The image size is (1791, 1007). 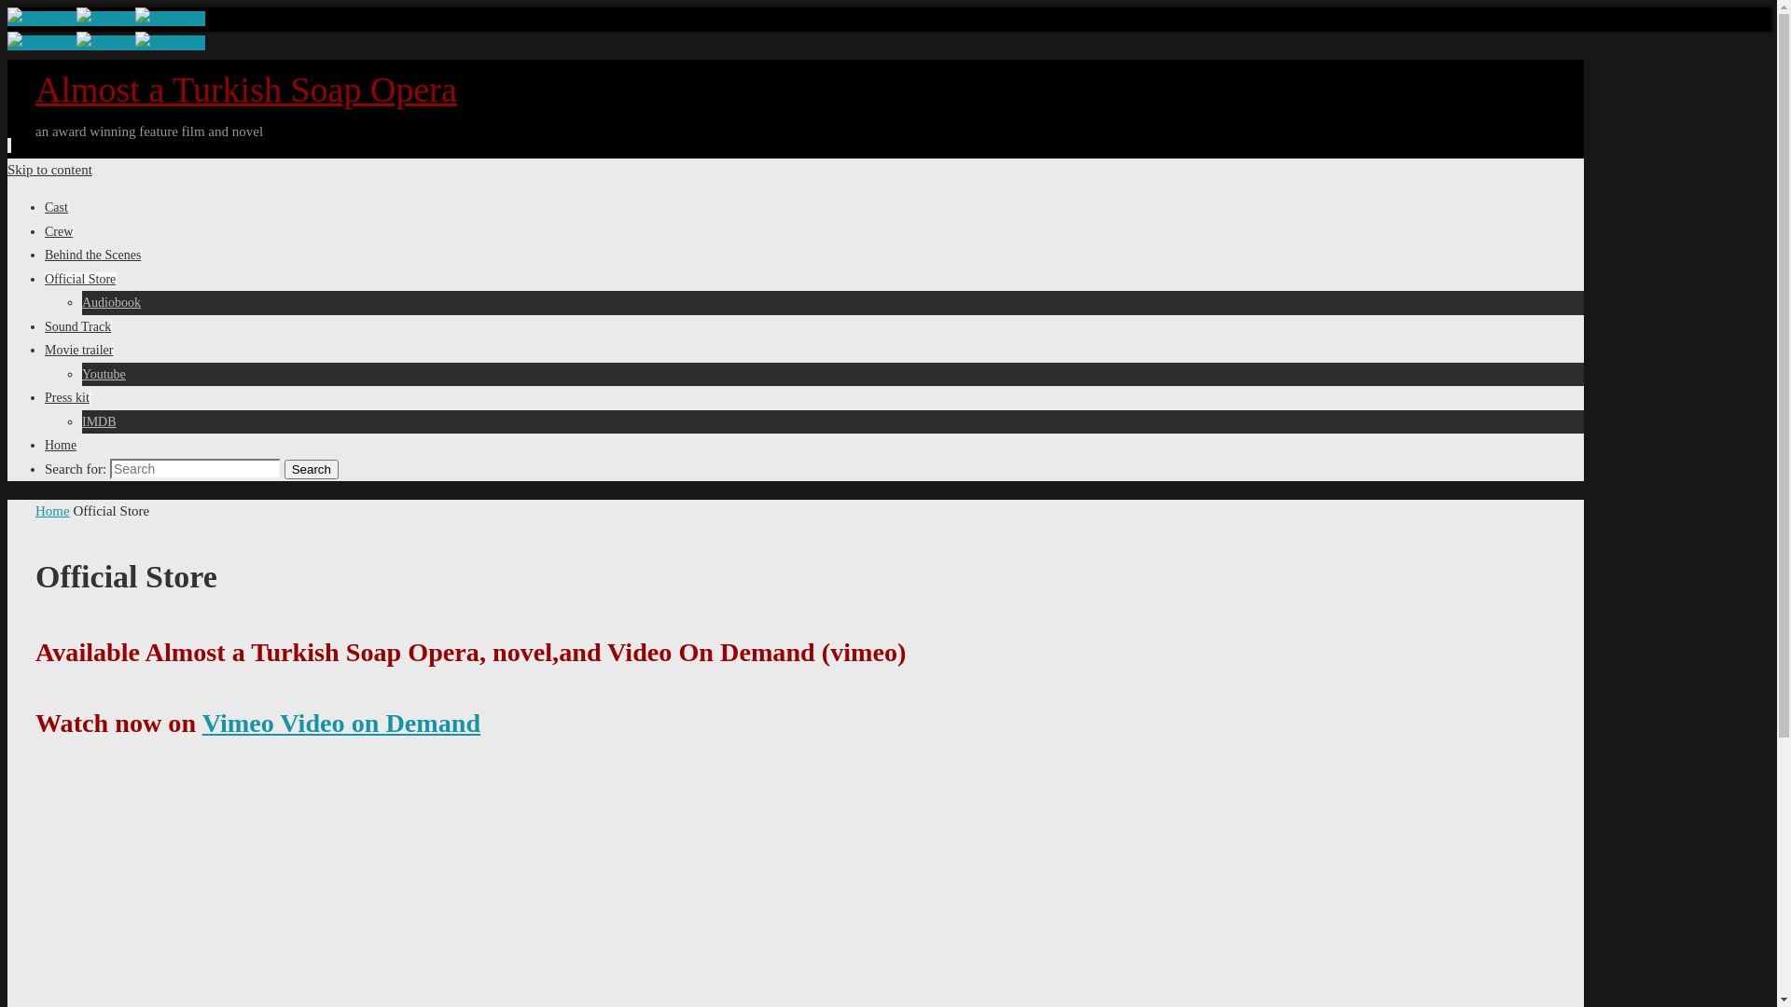 What do you see at coordinates (56, 207) in the screenshot?
I see `Cast` at bounding box center [56, 207].